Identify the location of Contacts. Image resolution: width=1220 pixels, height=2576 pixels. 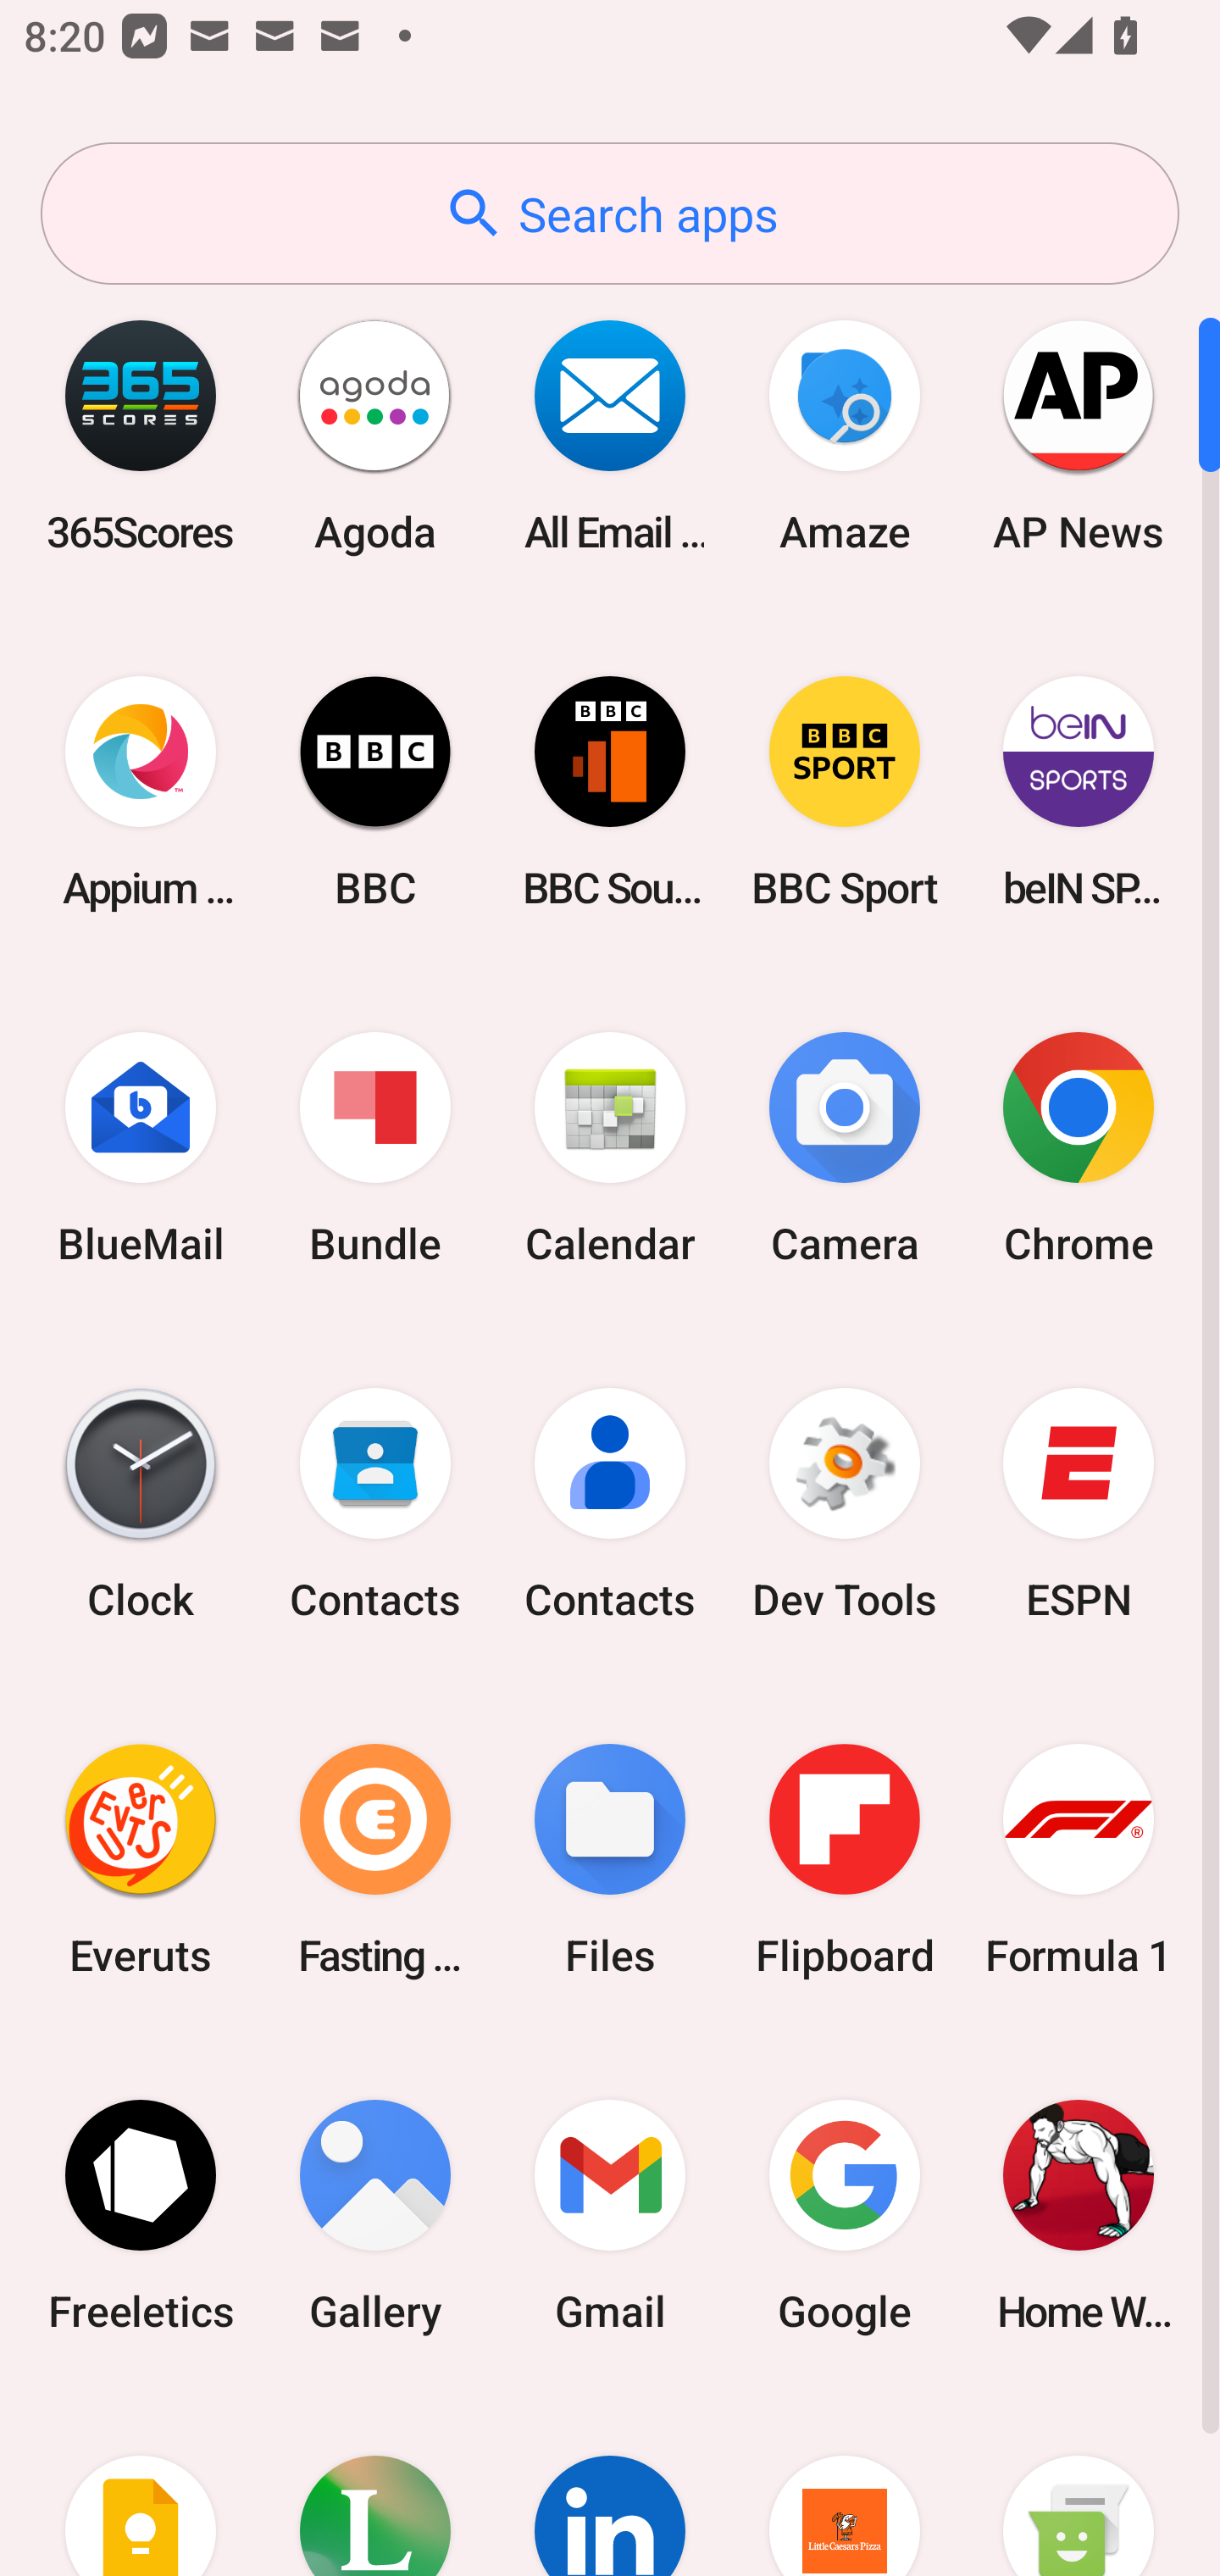
(610, 1504).